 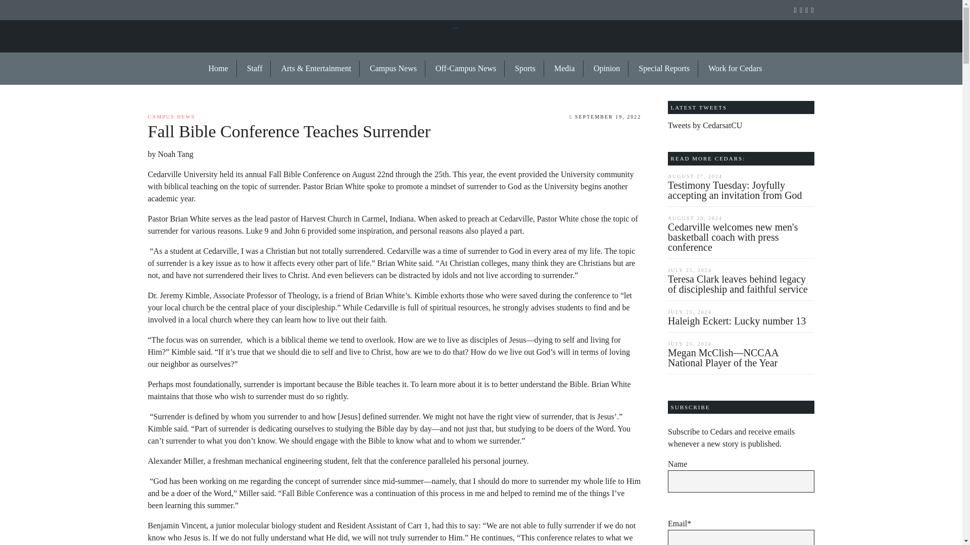 What do you see at coordinates (466, 69) in the screenshot?
I see `Off-Campus News` at bounding box center [466, 69].